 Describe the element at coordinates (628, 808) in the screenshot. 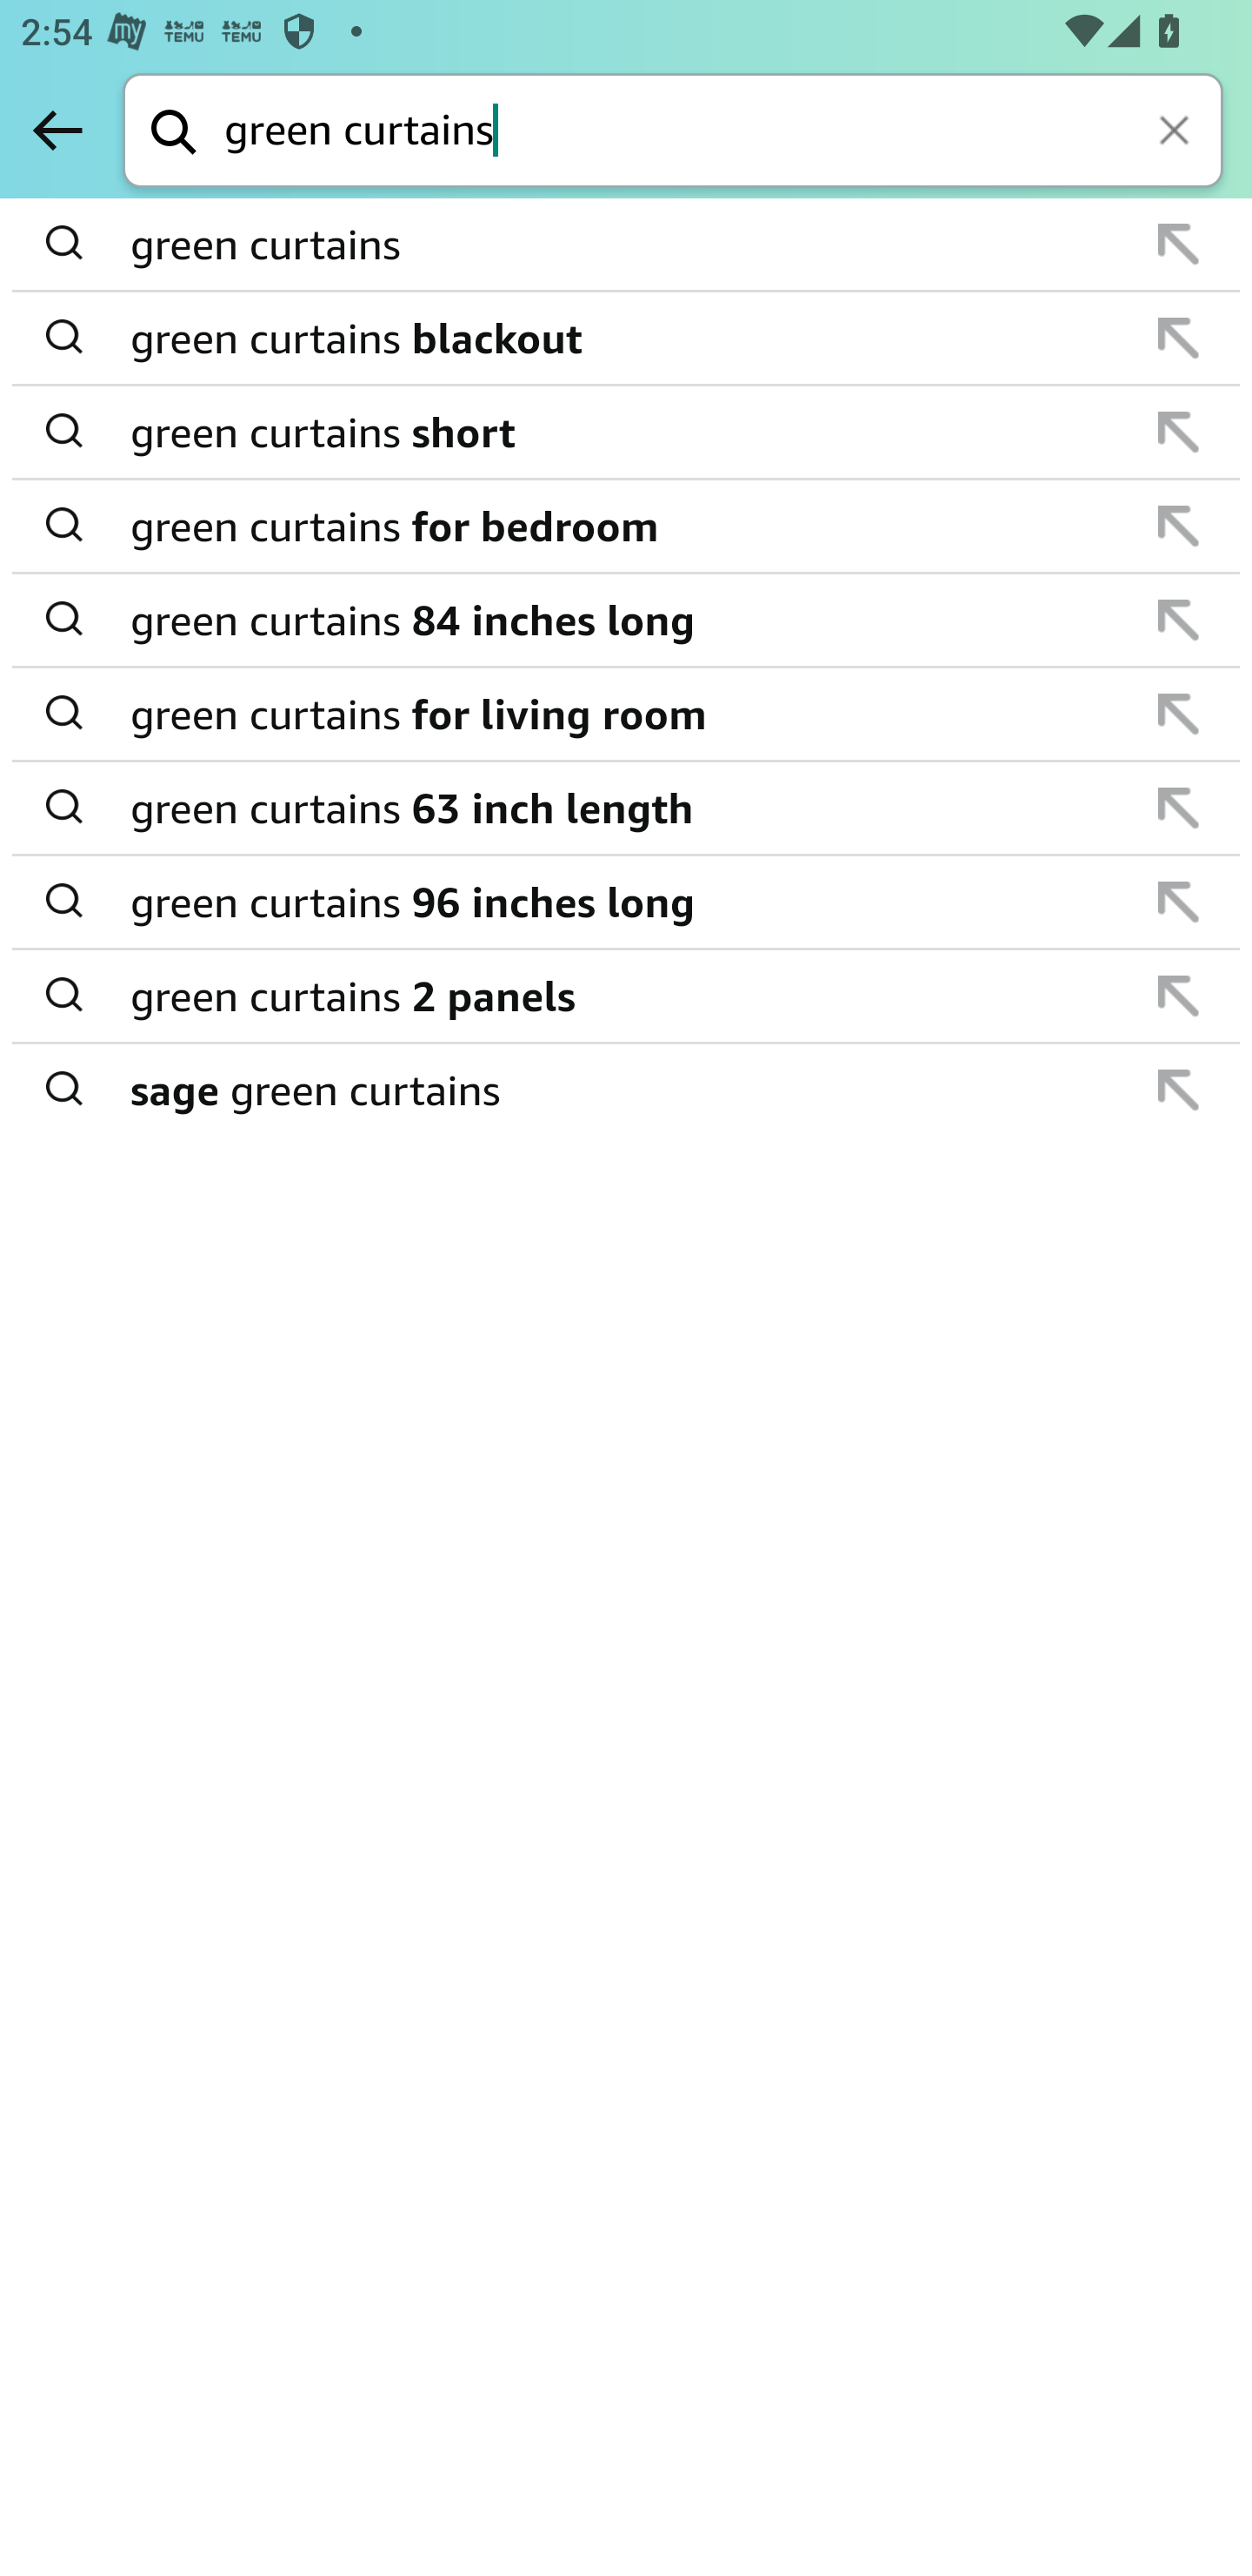

I see `green curtains 63 inch length` at that location.